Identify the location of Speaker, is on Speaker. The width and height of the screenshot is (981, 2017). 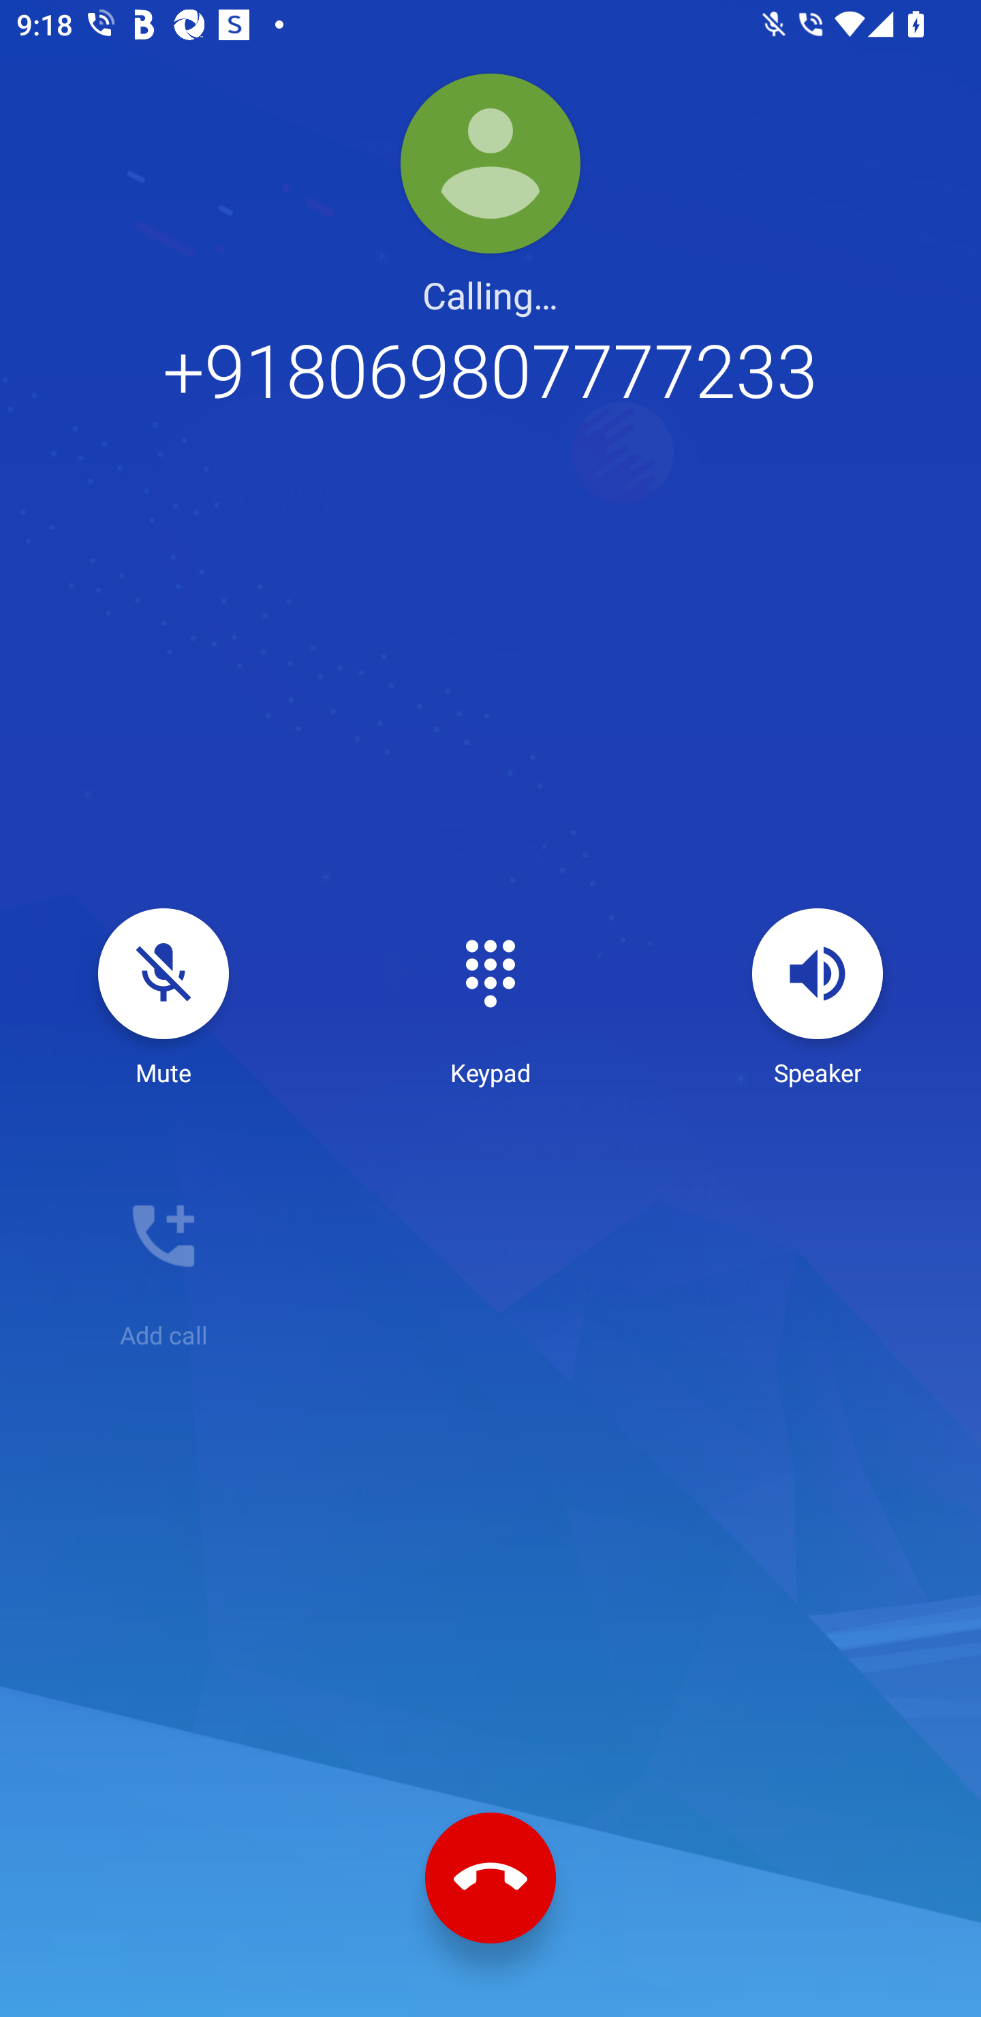
(817, 998).